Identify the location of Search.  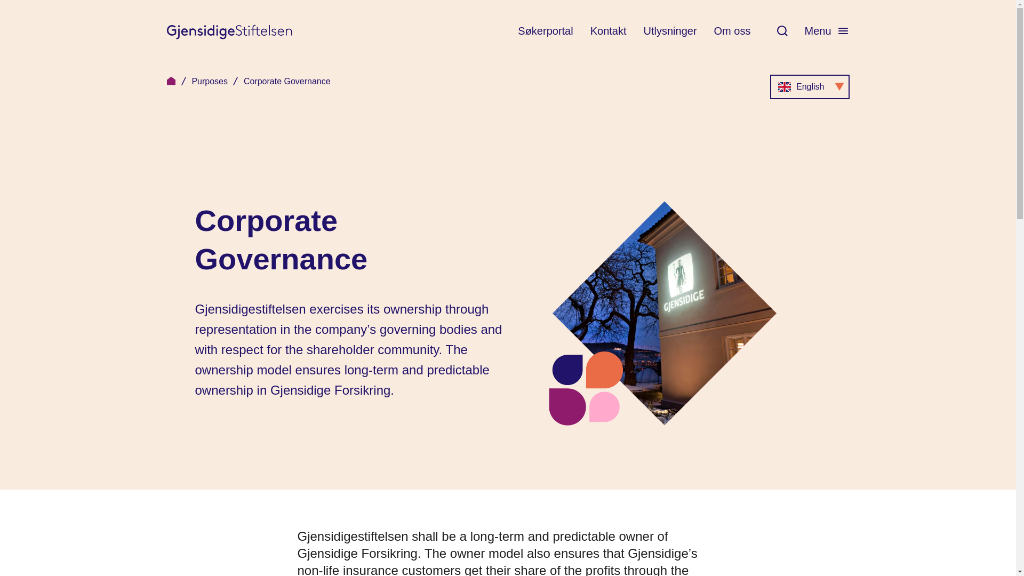
(782, 31).